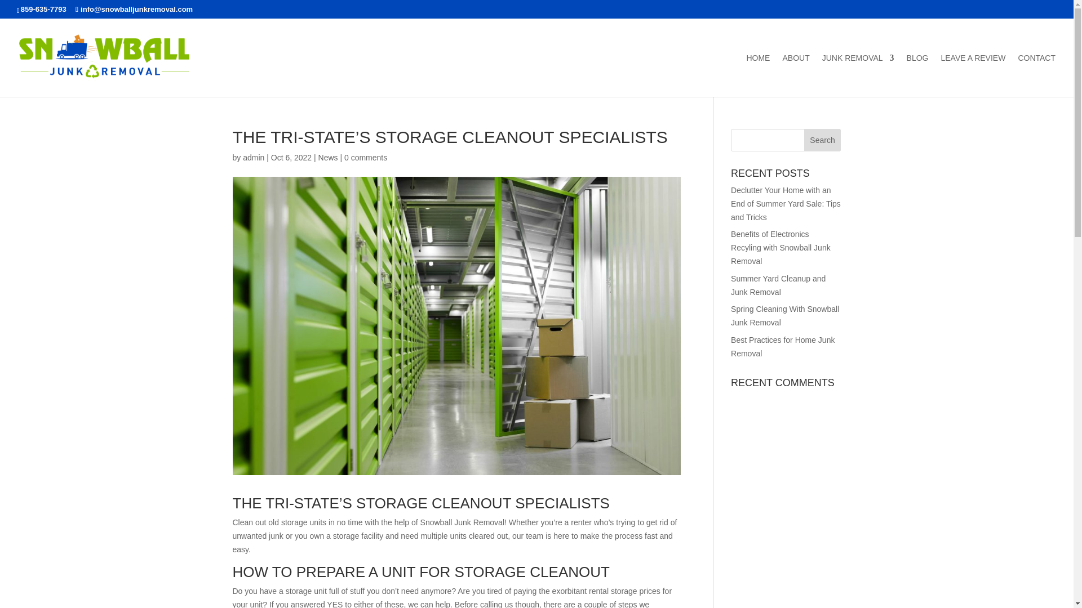 Image resolution: width=1082 pixels, height=608 pixels. I want to click on Benefits of Electronics Recyling with Snowball Junk Removal, so click(781, 248).